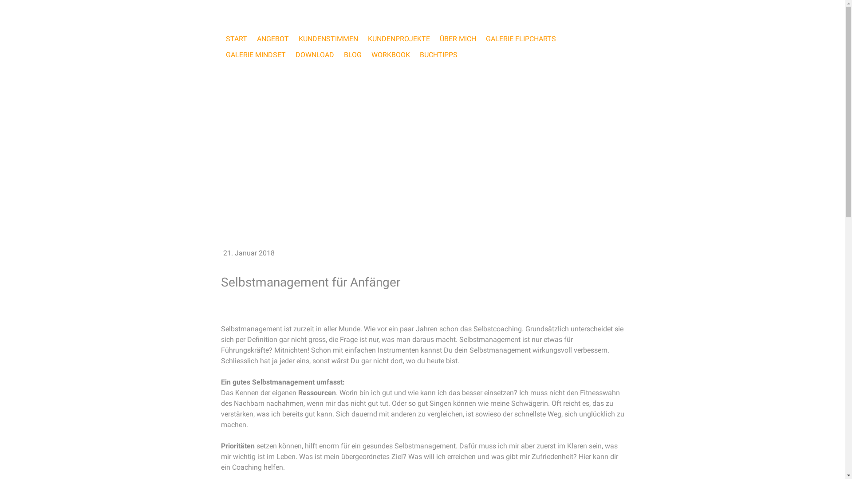  I want to click on GALERIE MINDSET, so click(256, 55).